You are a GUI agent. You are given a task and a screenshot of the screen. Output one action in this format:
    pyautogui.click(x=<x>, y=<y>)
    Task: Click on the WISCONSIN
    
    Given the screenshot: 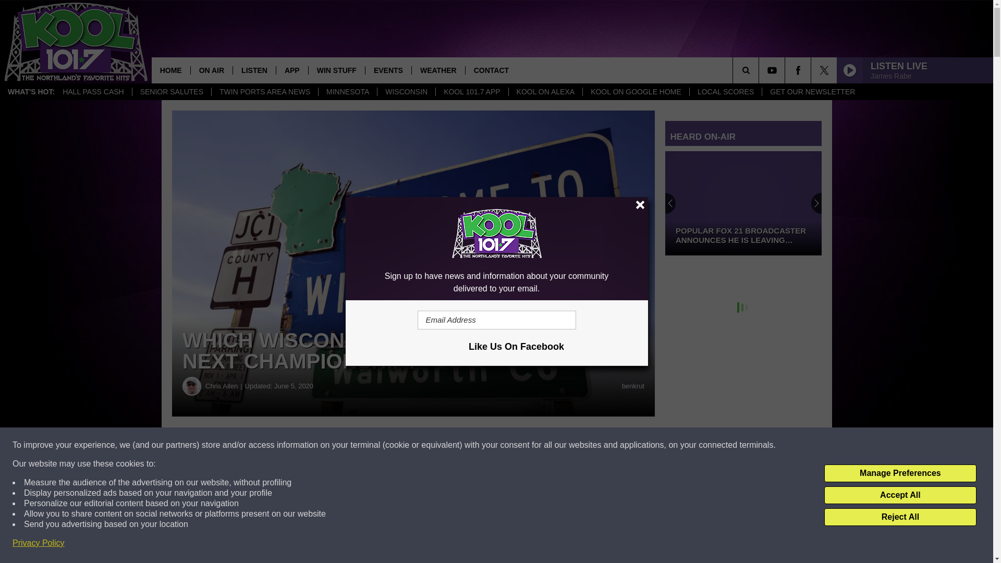 What is the action you would take?
    pyautogui.click(x=406, y=92)
    